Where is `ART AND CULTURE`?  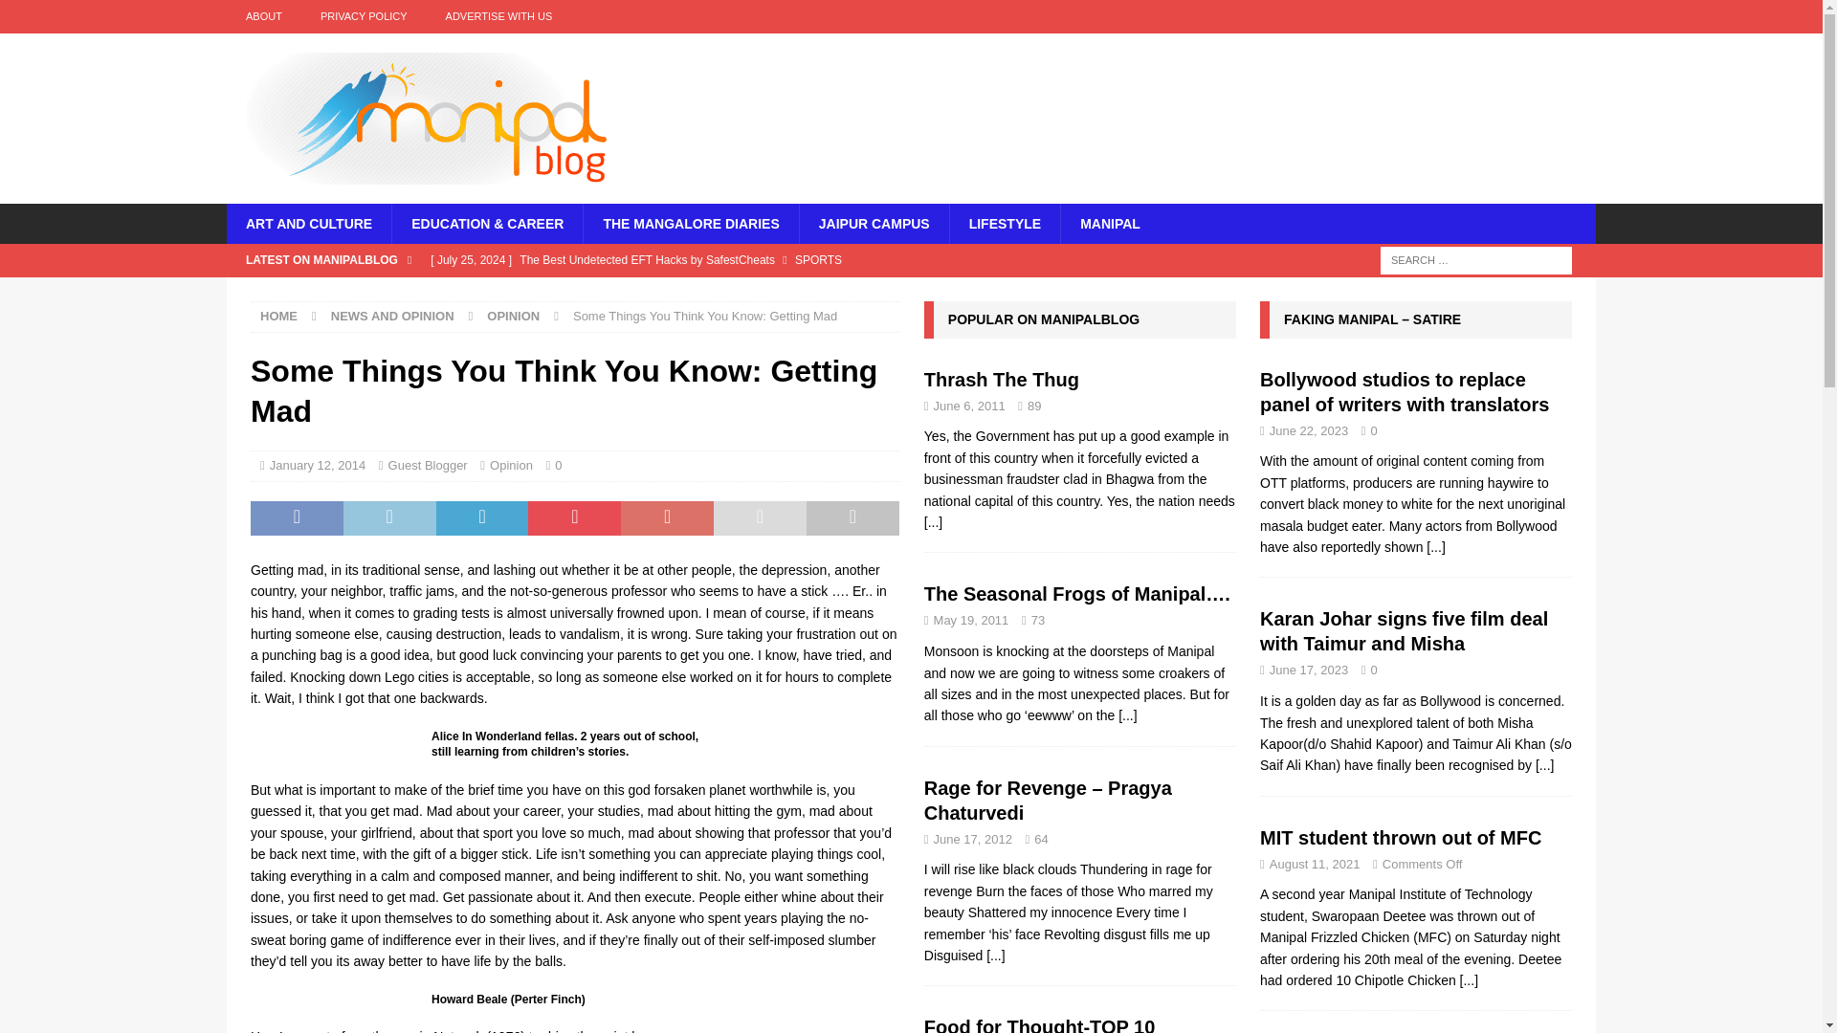
ART AND CULTURE is located at coordinates (308, 223).